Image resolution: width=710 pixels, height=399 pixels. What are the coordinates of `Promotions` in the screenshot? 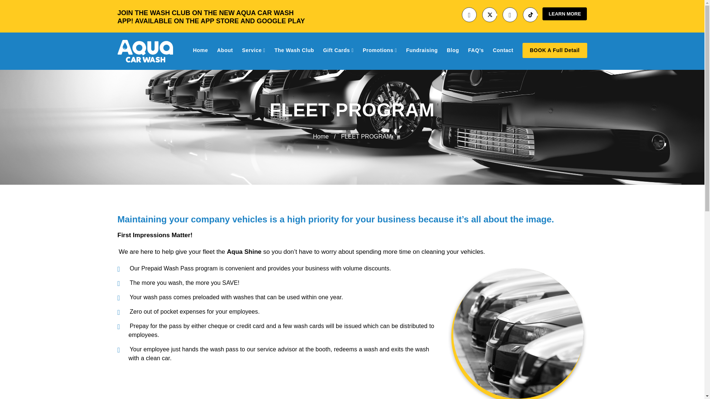 It's located at (380, 50).